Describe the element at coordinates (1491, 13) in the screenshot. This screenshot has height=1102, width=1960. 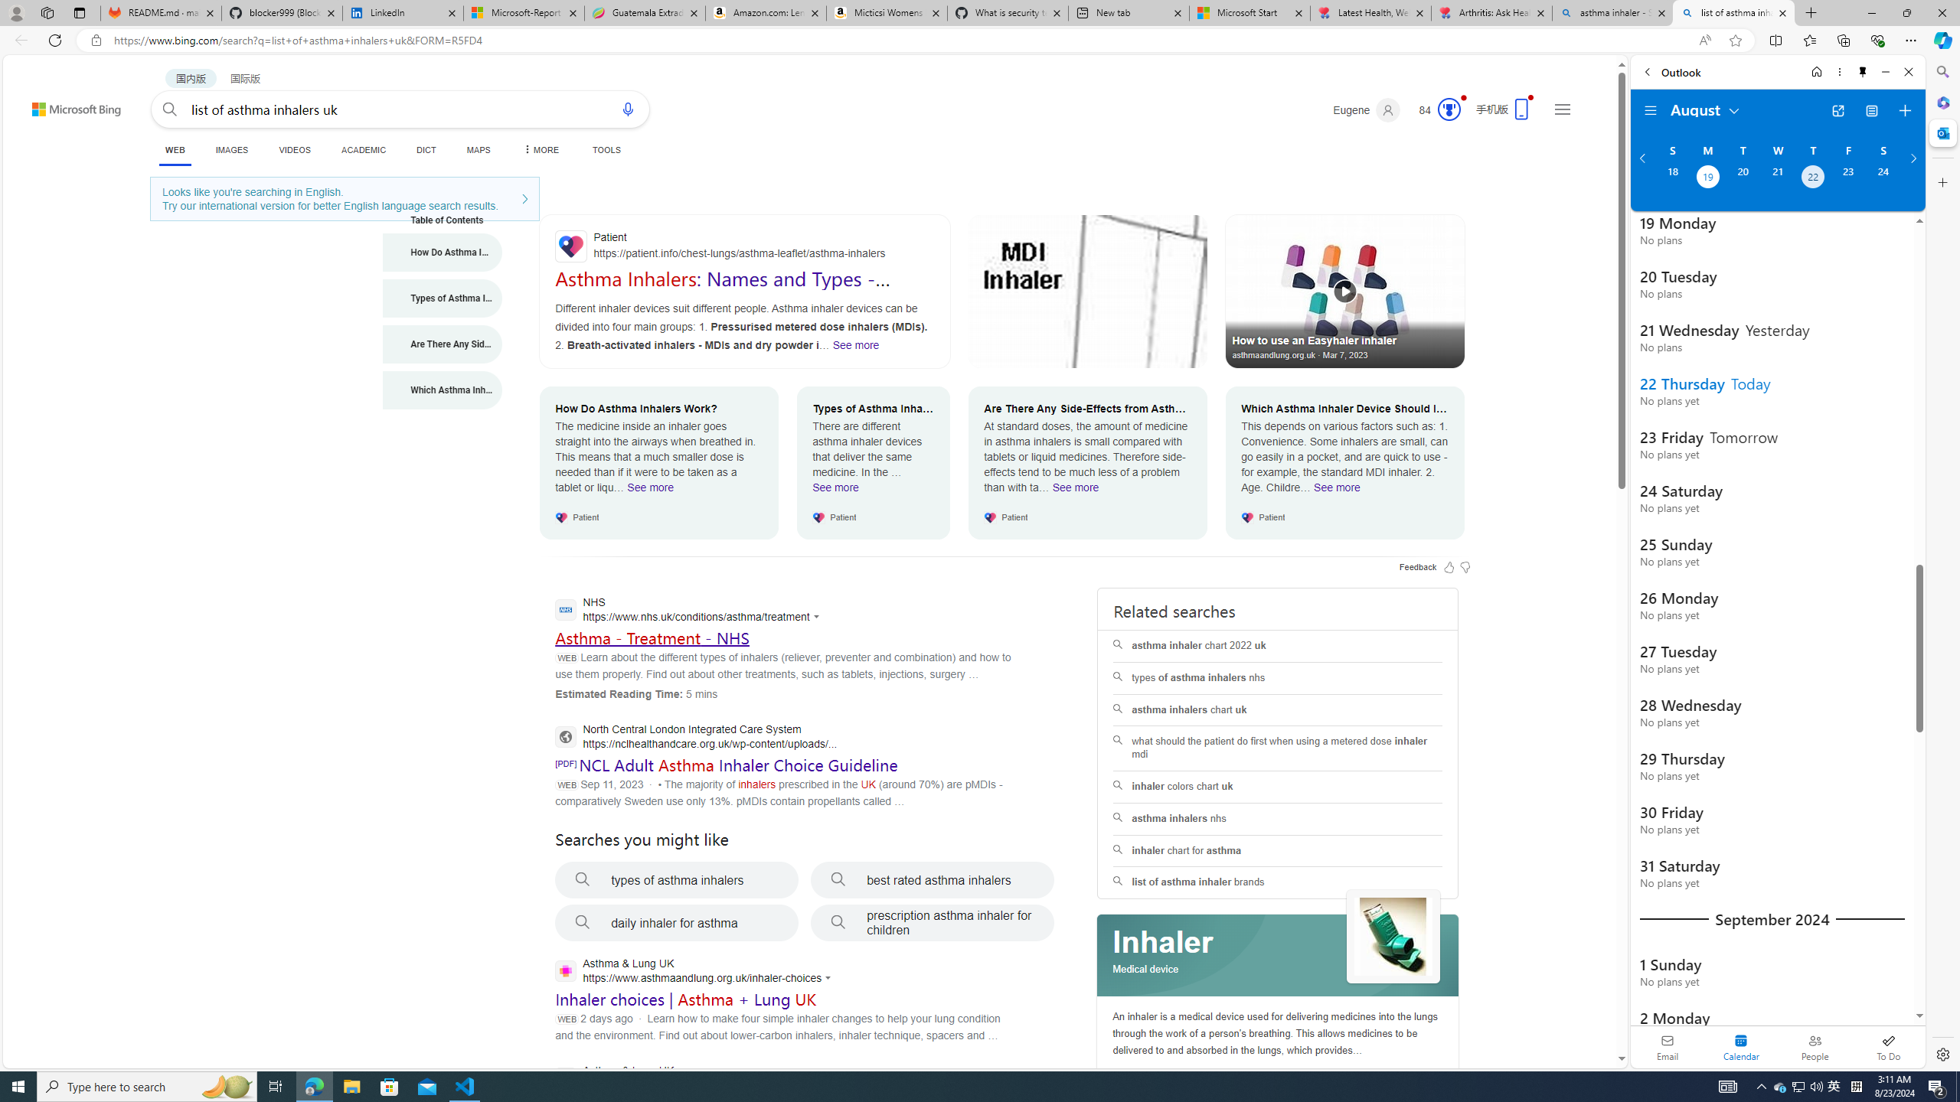
I see `Arthritis: Ask Health Professionals` at that location.